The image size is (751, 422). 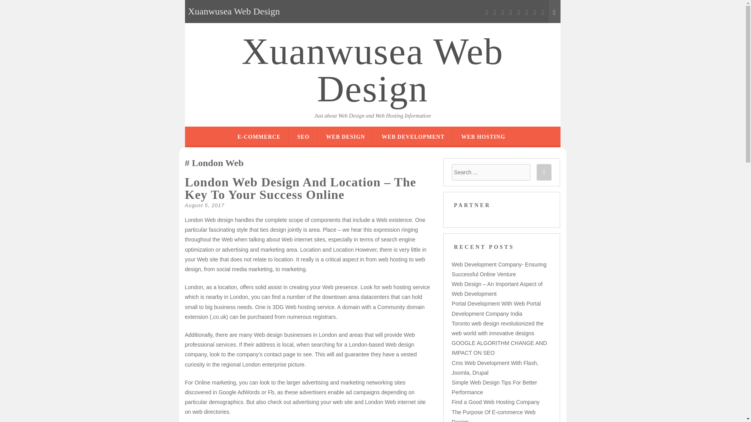 I want to click on GOOGLE ALGORITHM CHANGE AND IMPACT ON SEO, so click(x=499, y=348).